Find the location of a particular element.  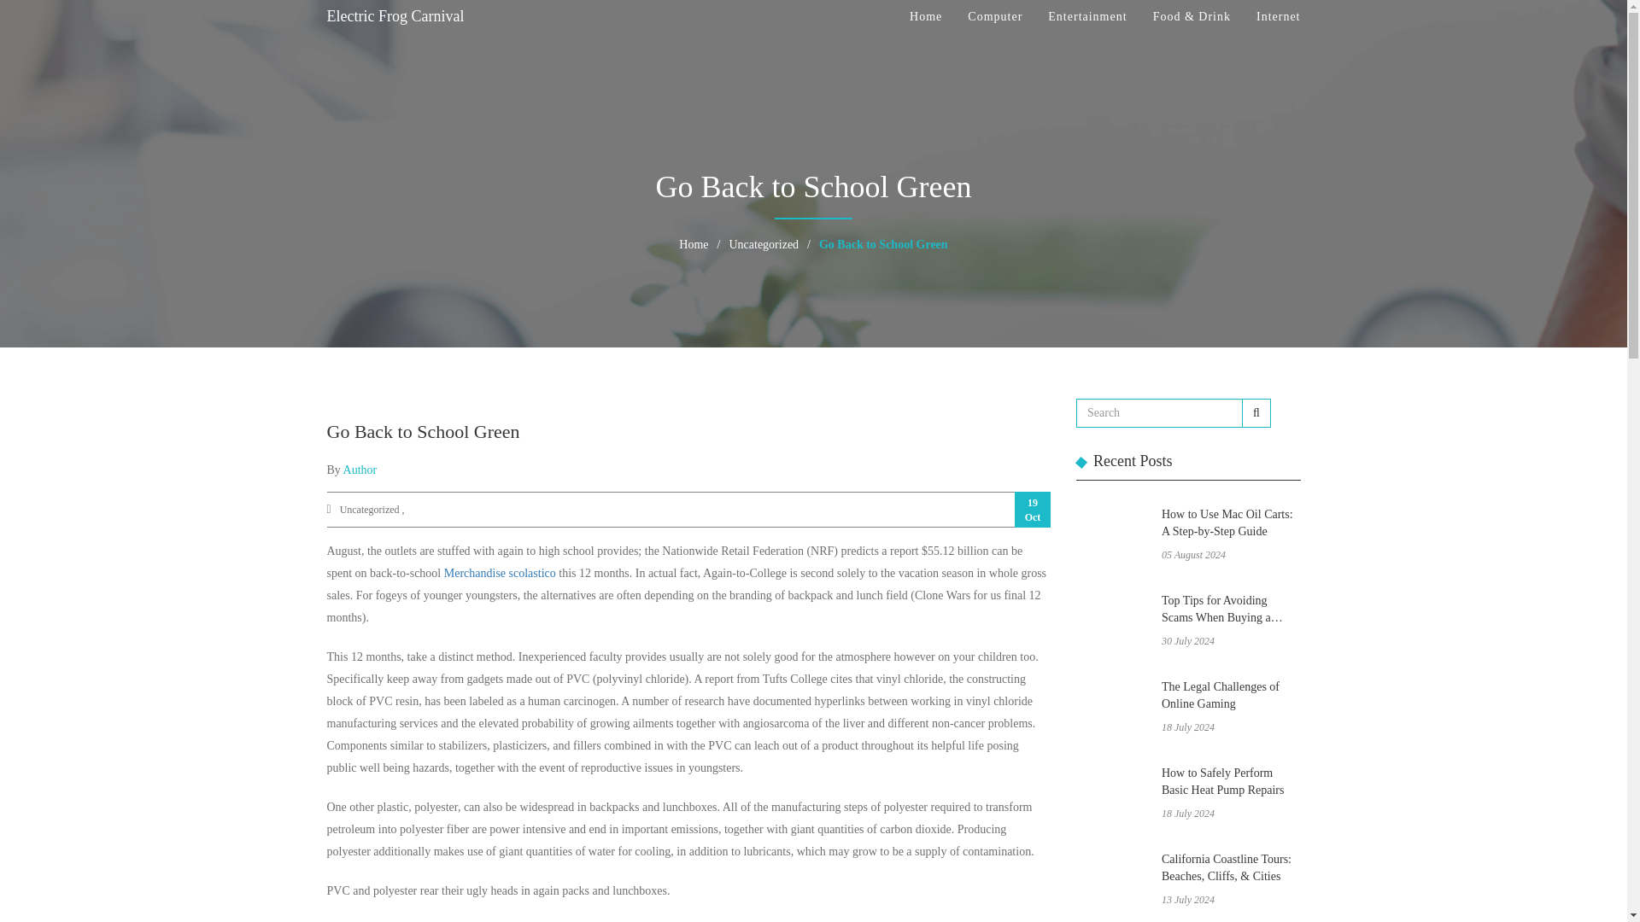

Home is located at coordinates (694, 244).